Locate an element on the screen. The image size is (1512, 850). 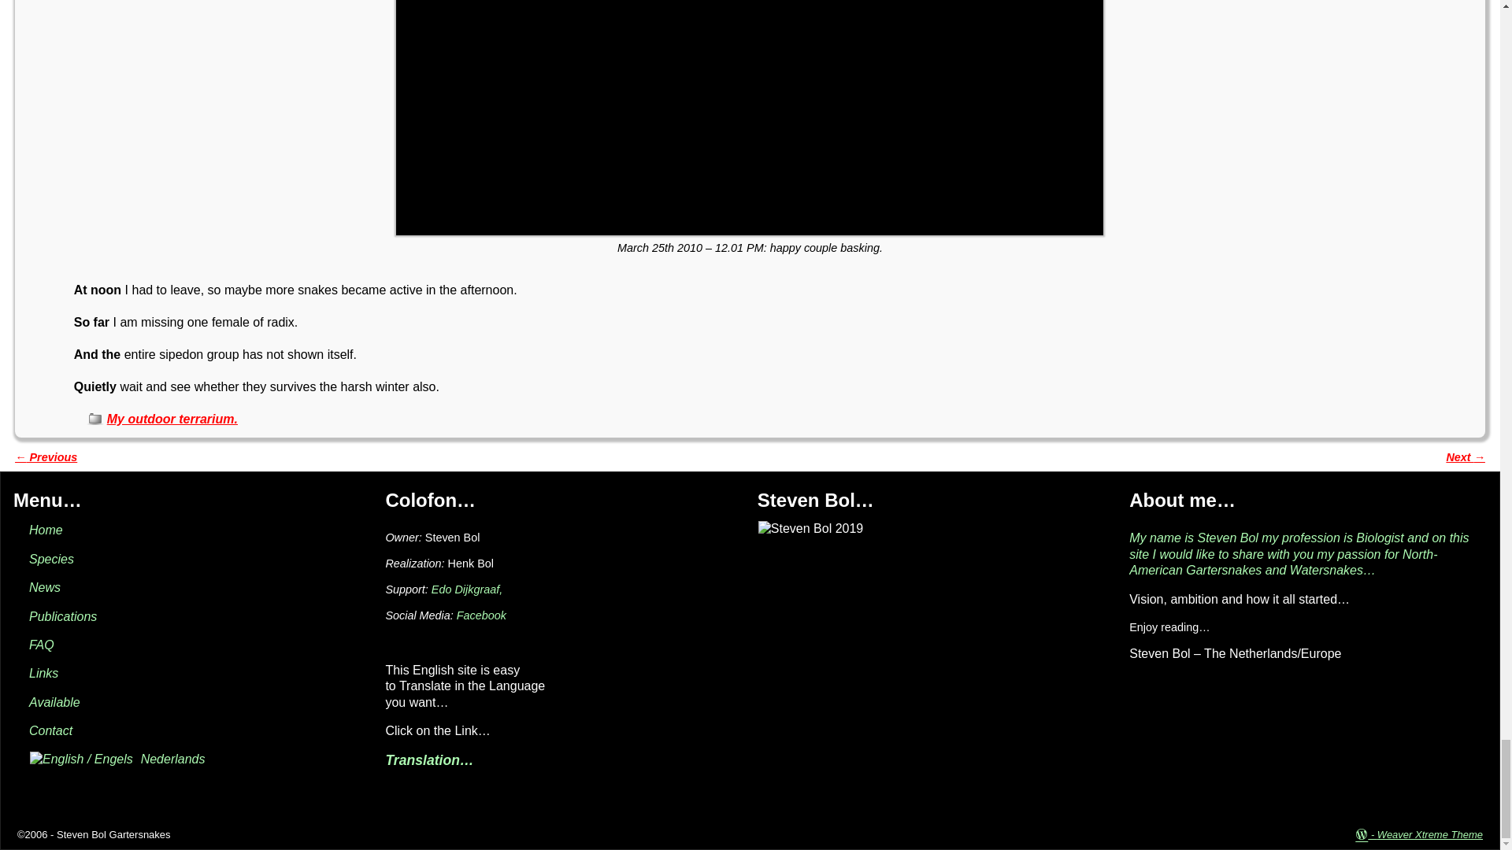
Links is located at coordinates (43, 673).